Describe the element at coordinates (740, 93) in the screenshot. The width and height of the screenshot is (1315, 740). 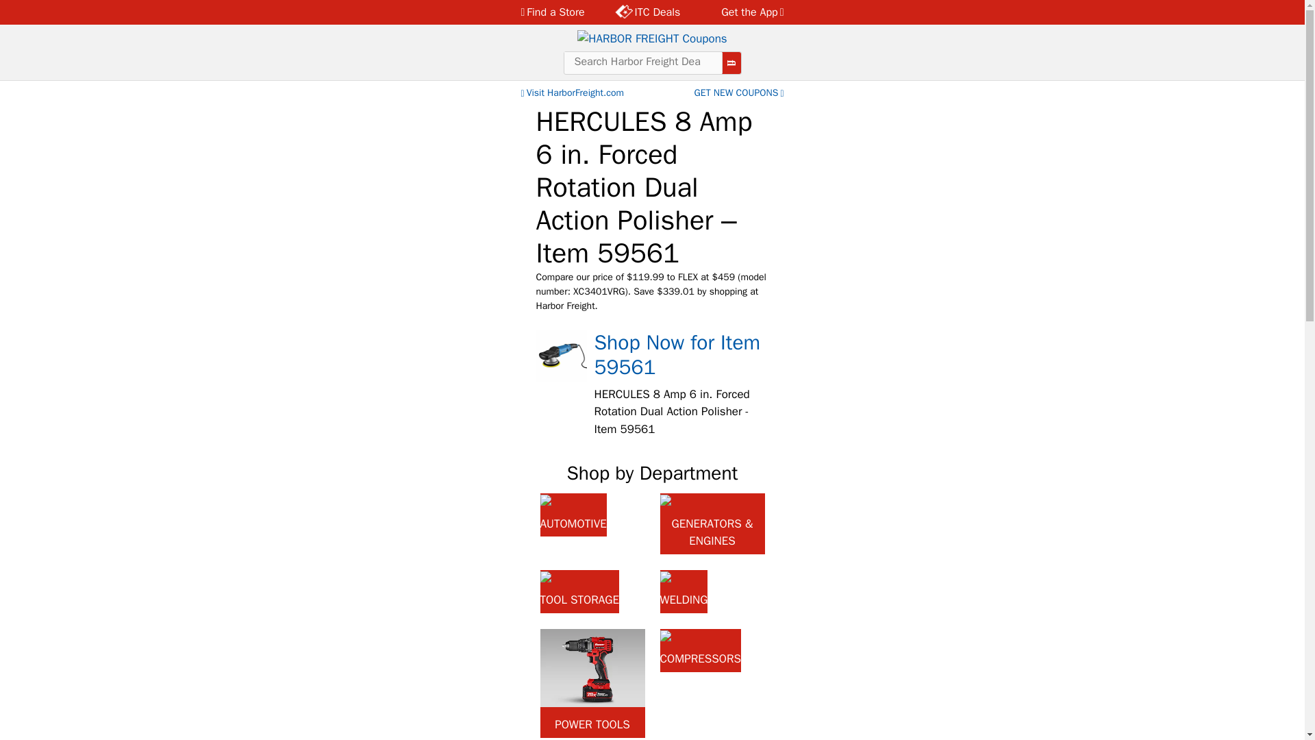
I see `GET NEW COUPONS` at that location.